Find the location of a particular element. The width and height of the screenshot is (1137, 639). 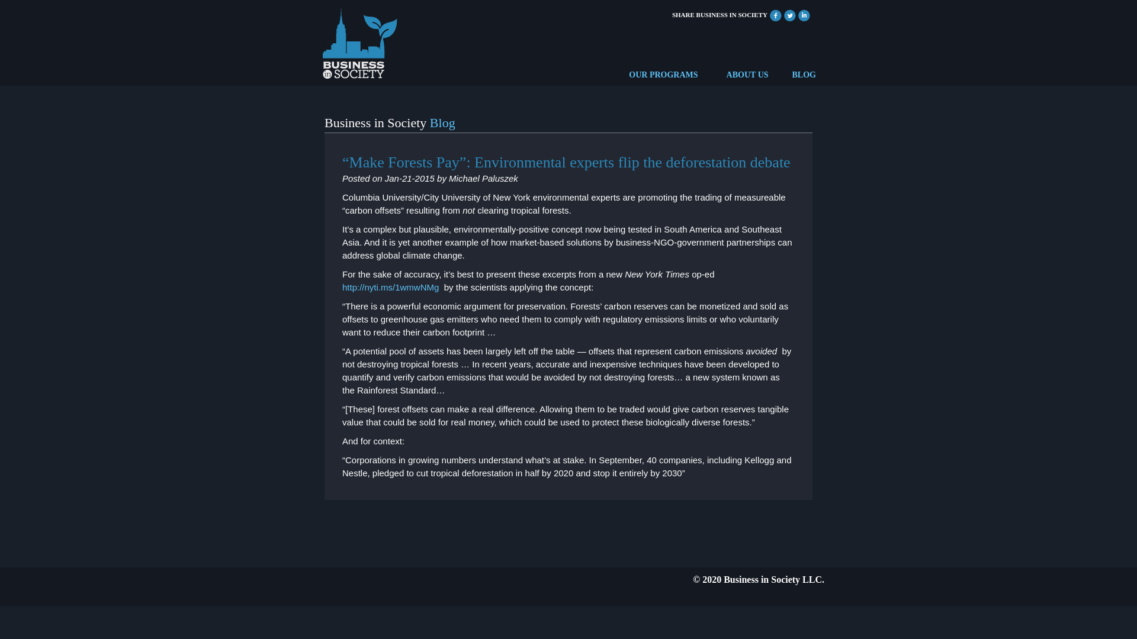

Share On LinkedIn is located at coordinates (804, 14).